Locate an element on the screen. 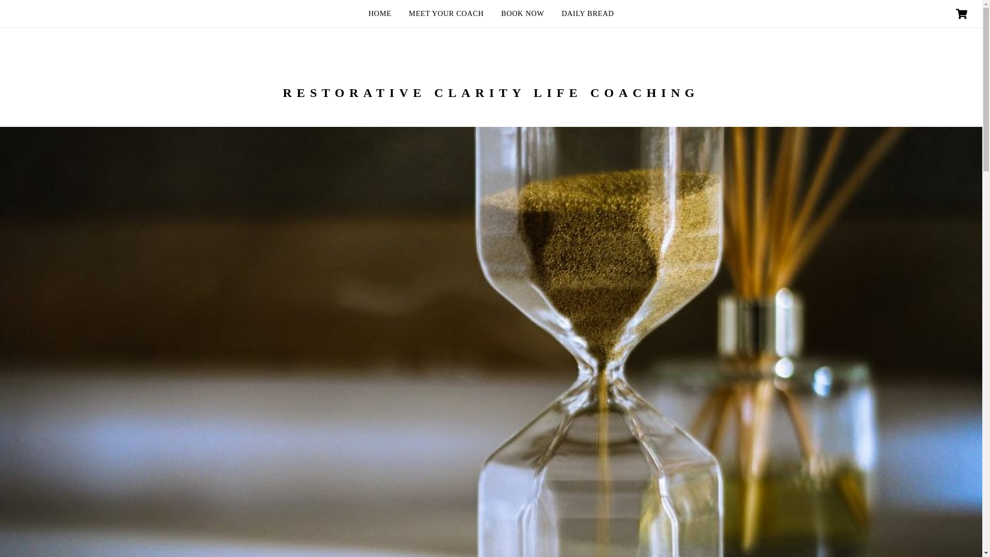 The width and height of the screenshot is (990, 557). MEET YOUR COACH is located at coordinates (445, 13).